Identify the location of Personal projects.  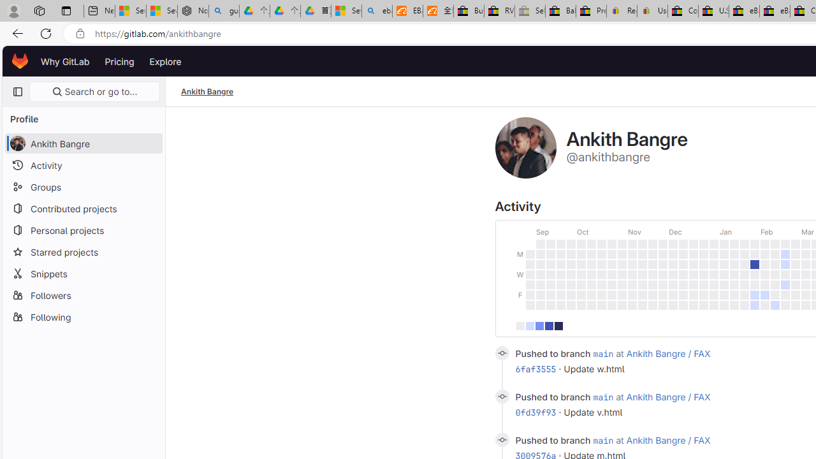
(83, 229).